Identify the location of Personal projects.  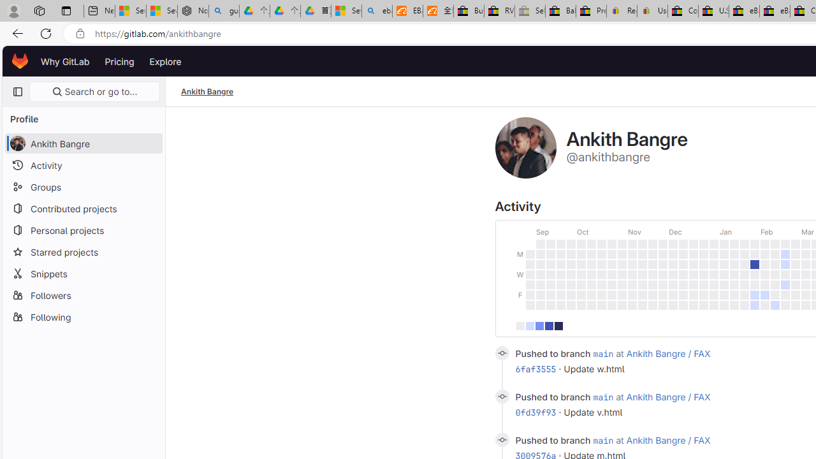
(83, 229).